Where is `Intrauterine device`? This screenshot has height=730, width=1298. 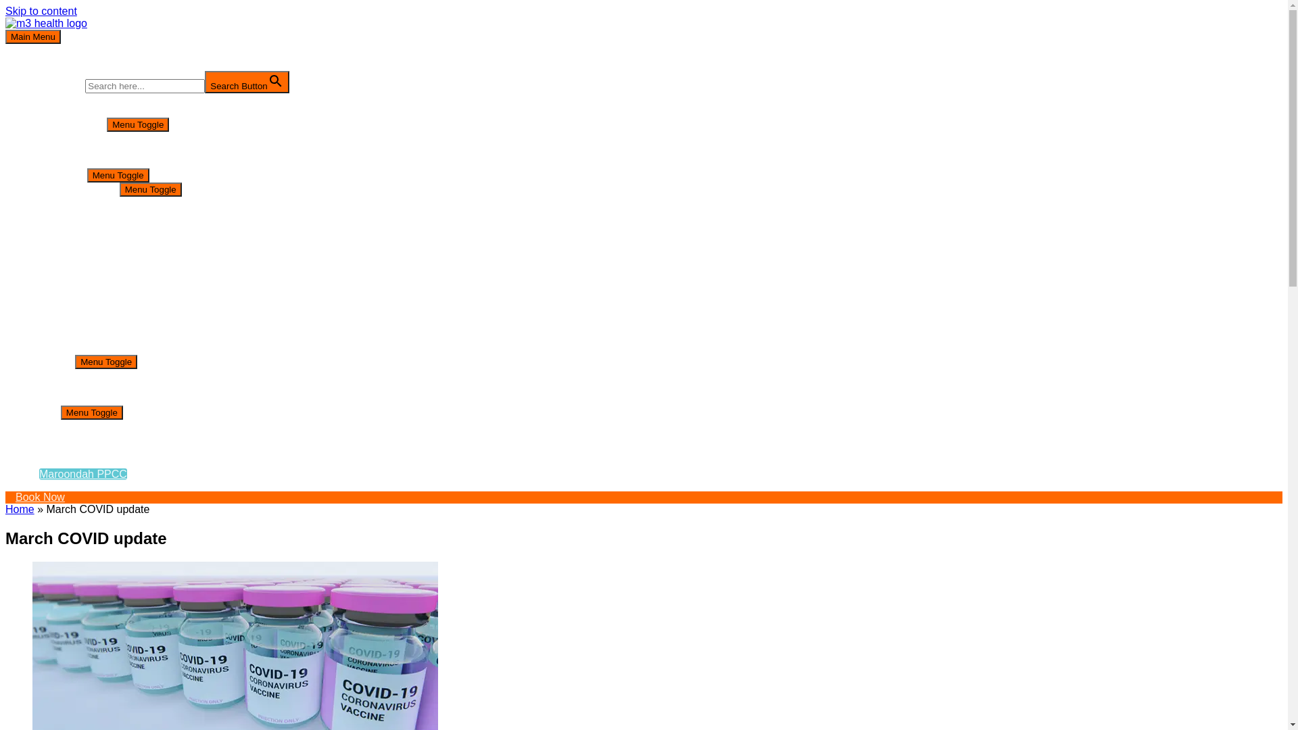 Intrauterine device is located at coordinates (131, 300).